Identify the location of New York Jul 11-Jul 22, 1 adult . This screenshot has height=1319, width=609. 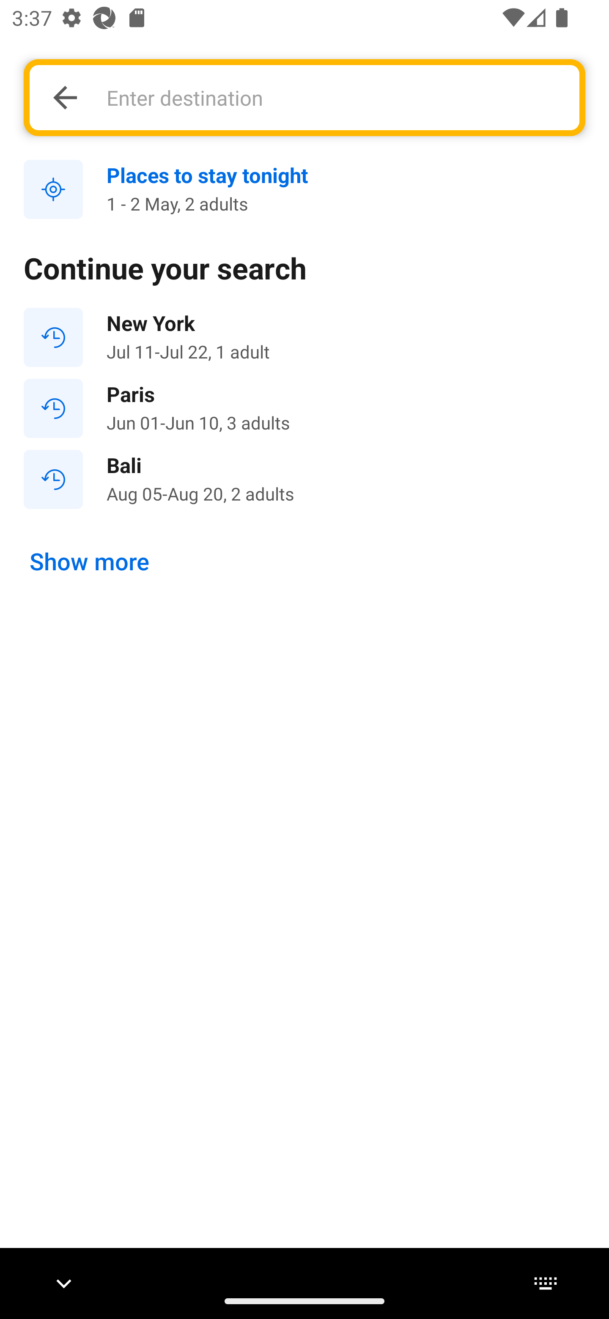
(304, 337).